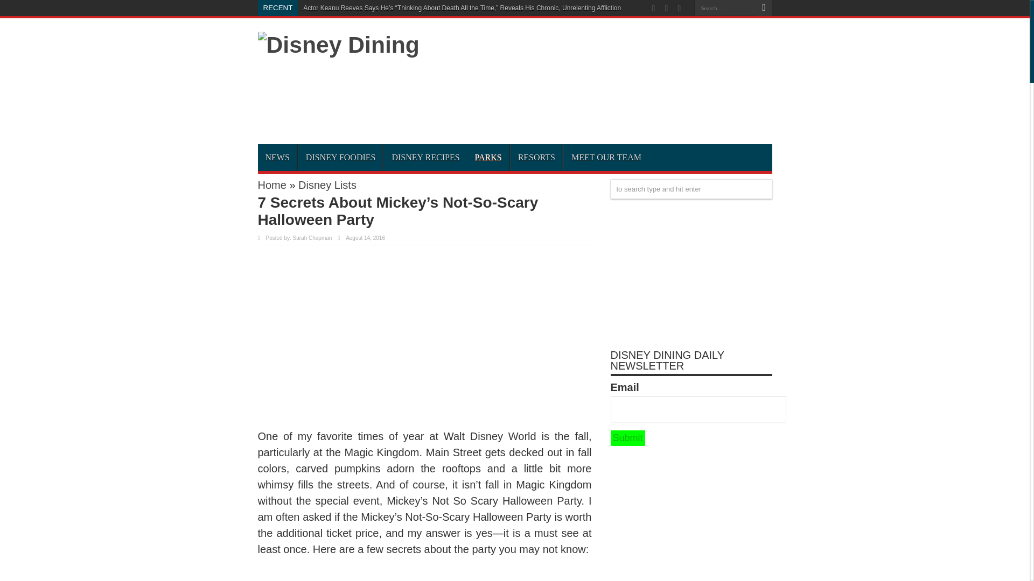 The image size is (1034, 581). What do you see at coordinates (667, 9) in the screenshot?
I see `Facebook` at bounding box center [667, 9].